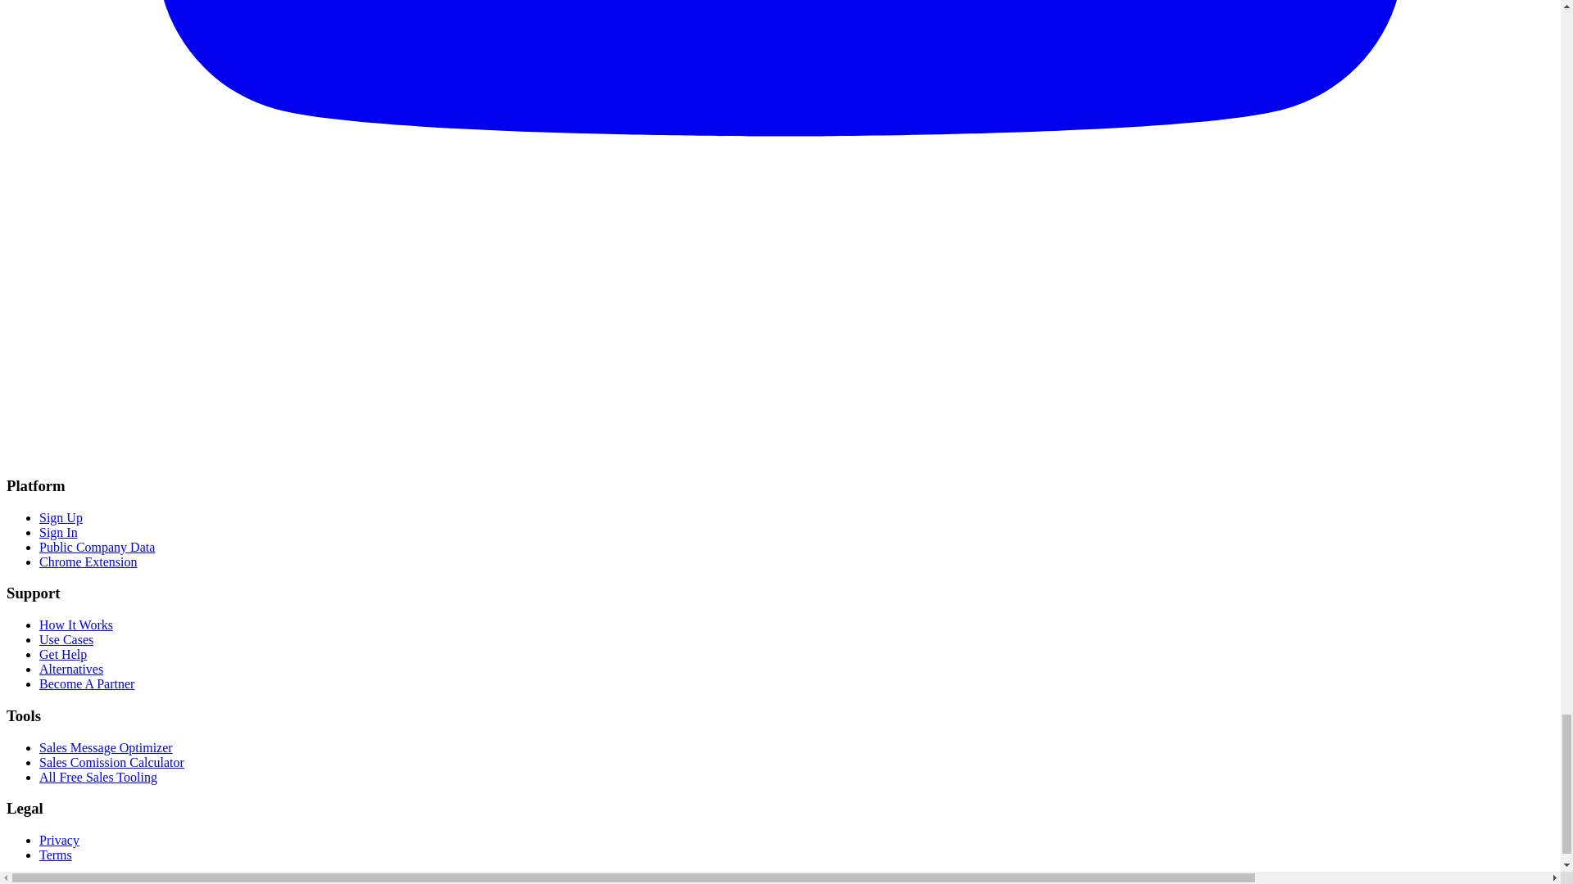  What do you see at coordinates (97, 547) in the screenshot?
I see `Public Company Data` at bounding box center [97, 547].